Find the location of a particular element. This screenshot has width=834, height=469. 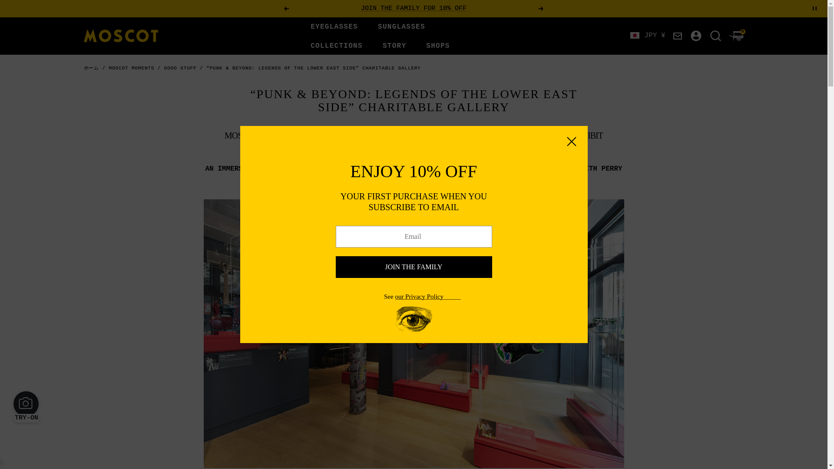

STORY is located at coordinates (394, 46).